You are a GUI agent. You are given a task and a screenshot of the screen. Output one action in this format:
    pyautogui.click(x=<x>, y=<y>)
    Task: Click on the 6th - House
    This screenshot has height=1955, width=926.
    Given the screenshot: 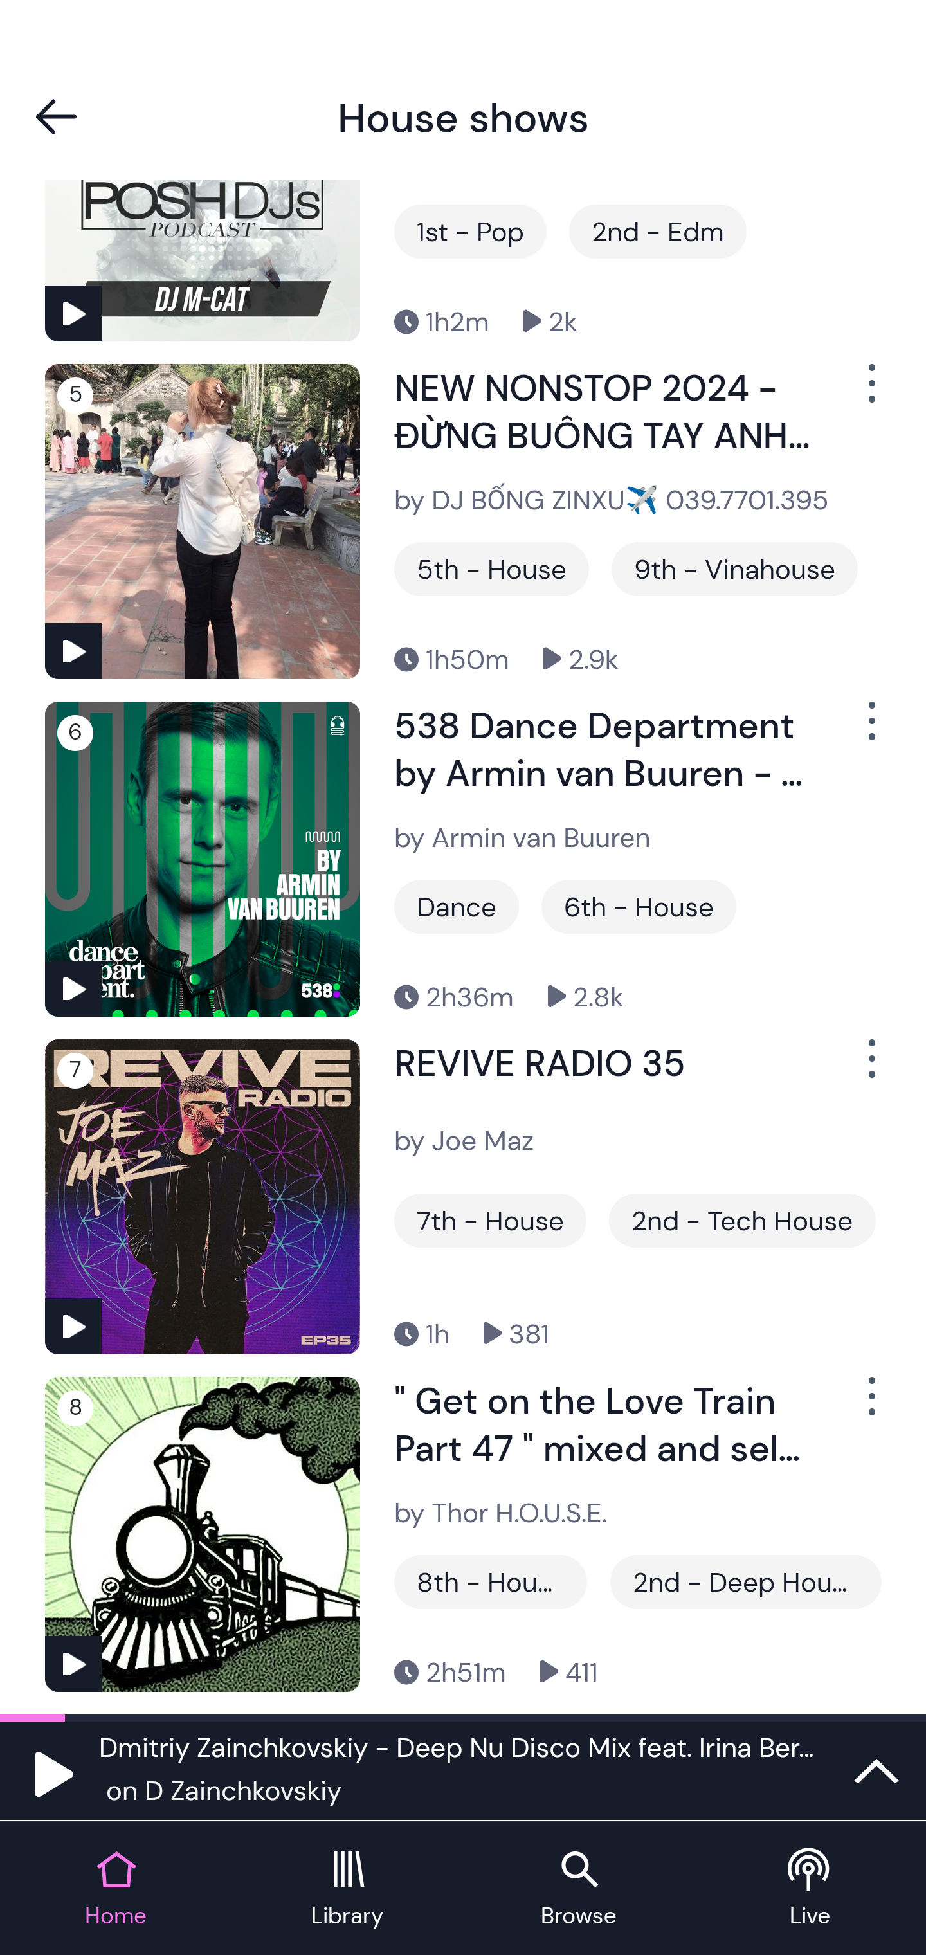 What is the action you would take?
    pyautogui.click(x=639, y=907)
    